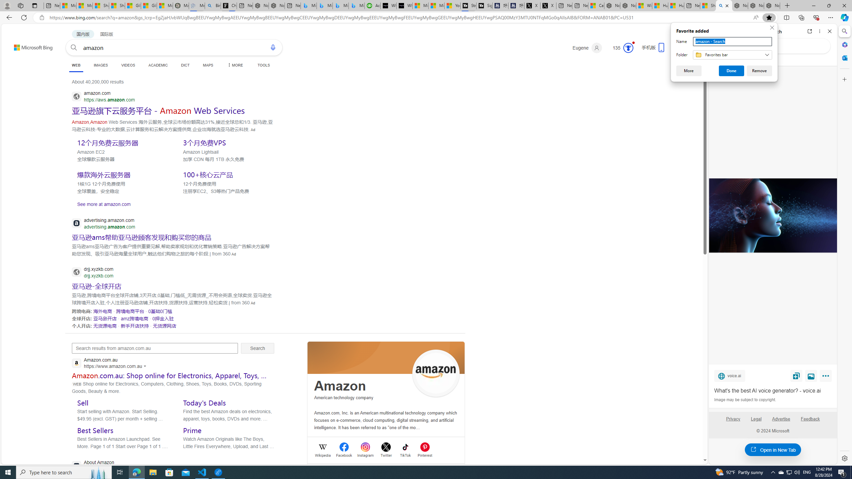 Image resolution: width=852 pixels, height=479 pixels. Describe the element at coordinates (105, 325) in the screenshot. I see `SERP,5572` at that location.